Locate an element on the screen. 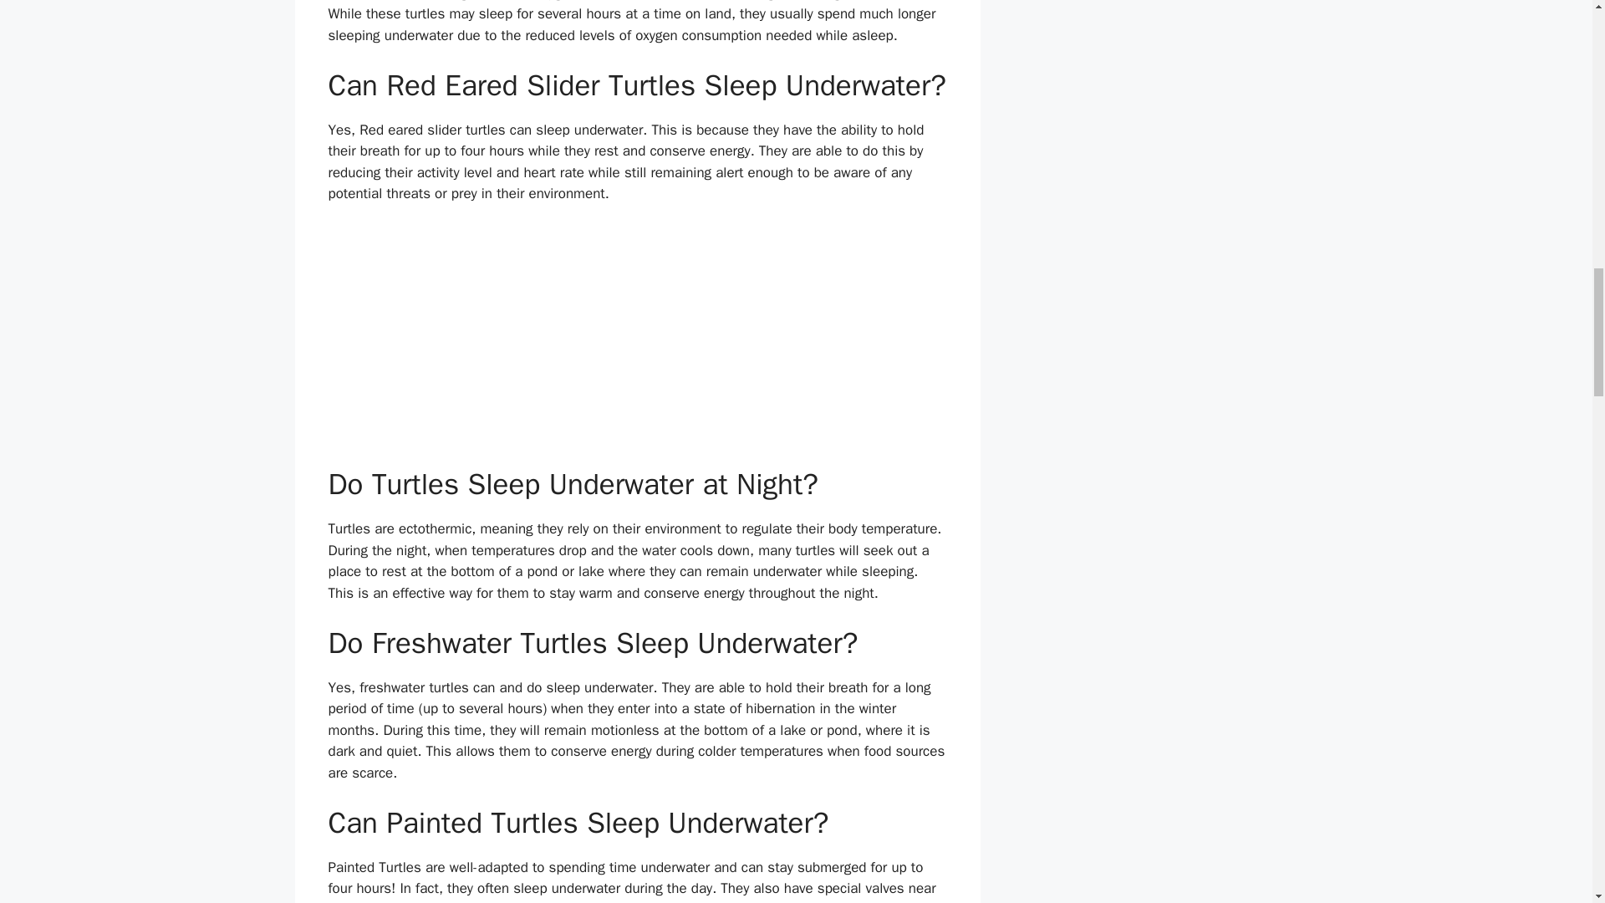  Advertisement is located at coordinates (637, 343).